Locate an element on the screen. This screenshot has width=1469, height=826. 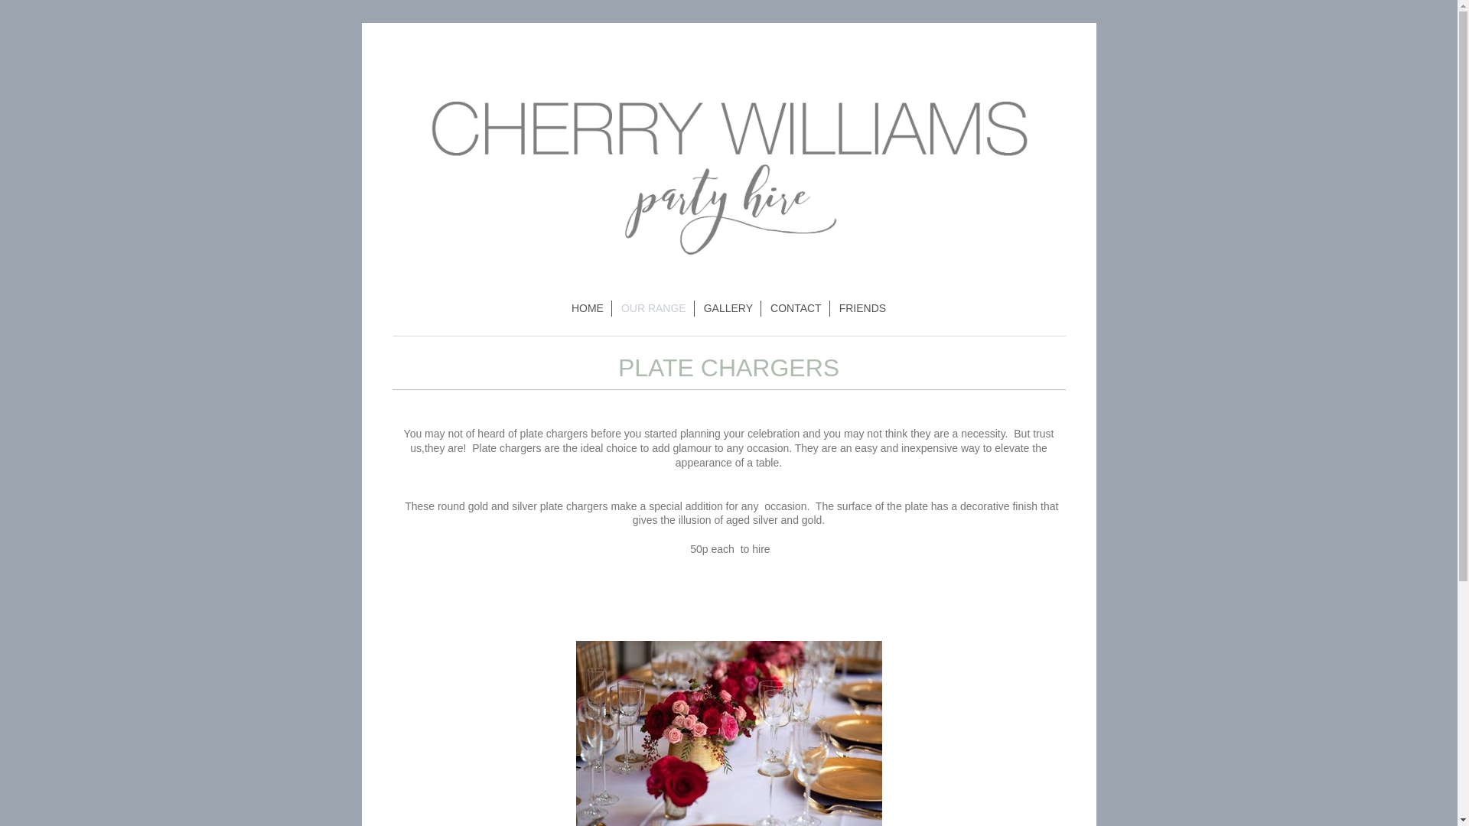
CONTACT is located at coordinates (796, 308).